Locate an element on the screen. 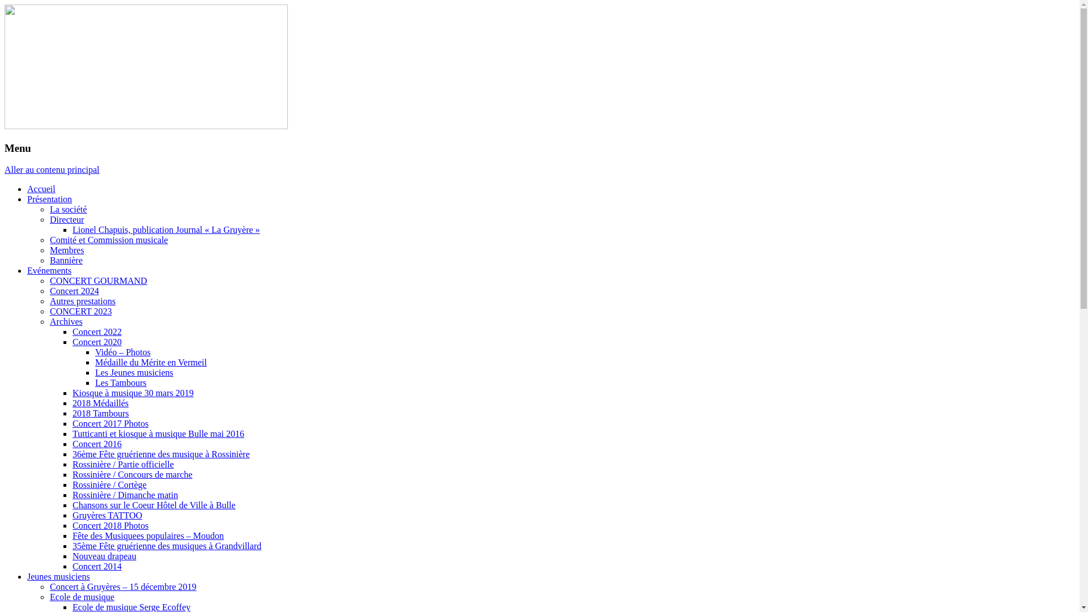 This screenshot has height=612, width=1088. CONCERT 2023 is located at coordinates (80, 312).